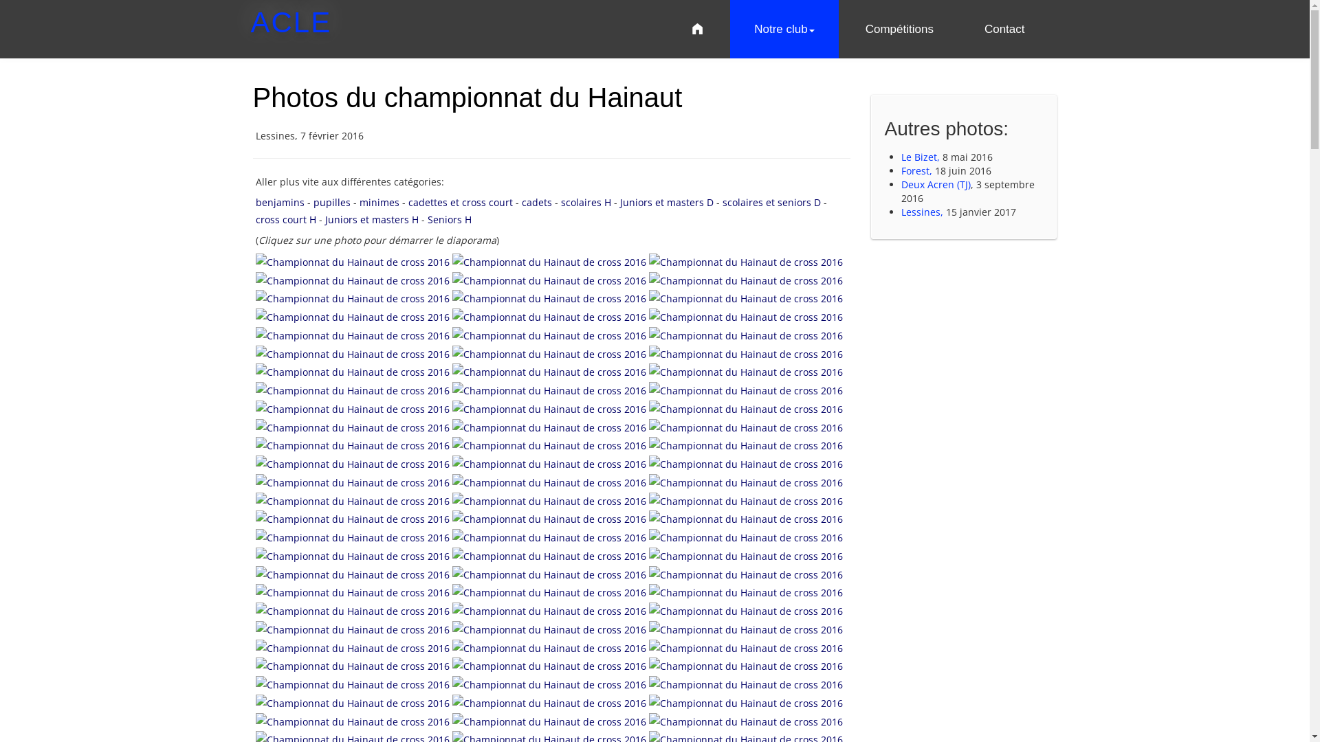  What do you see at coordinates (746, 684) in the screenshot?
I see `Championnat du Hainaut de cross 2016` at bounding box center [746, 684].